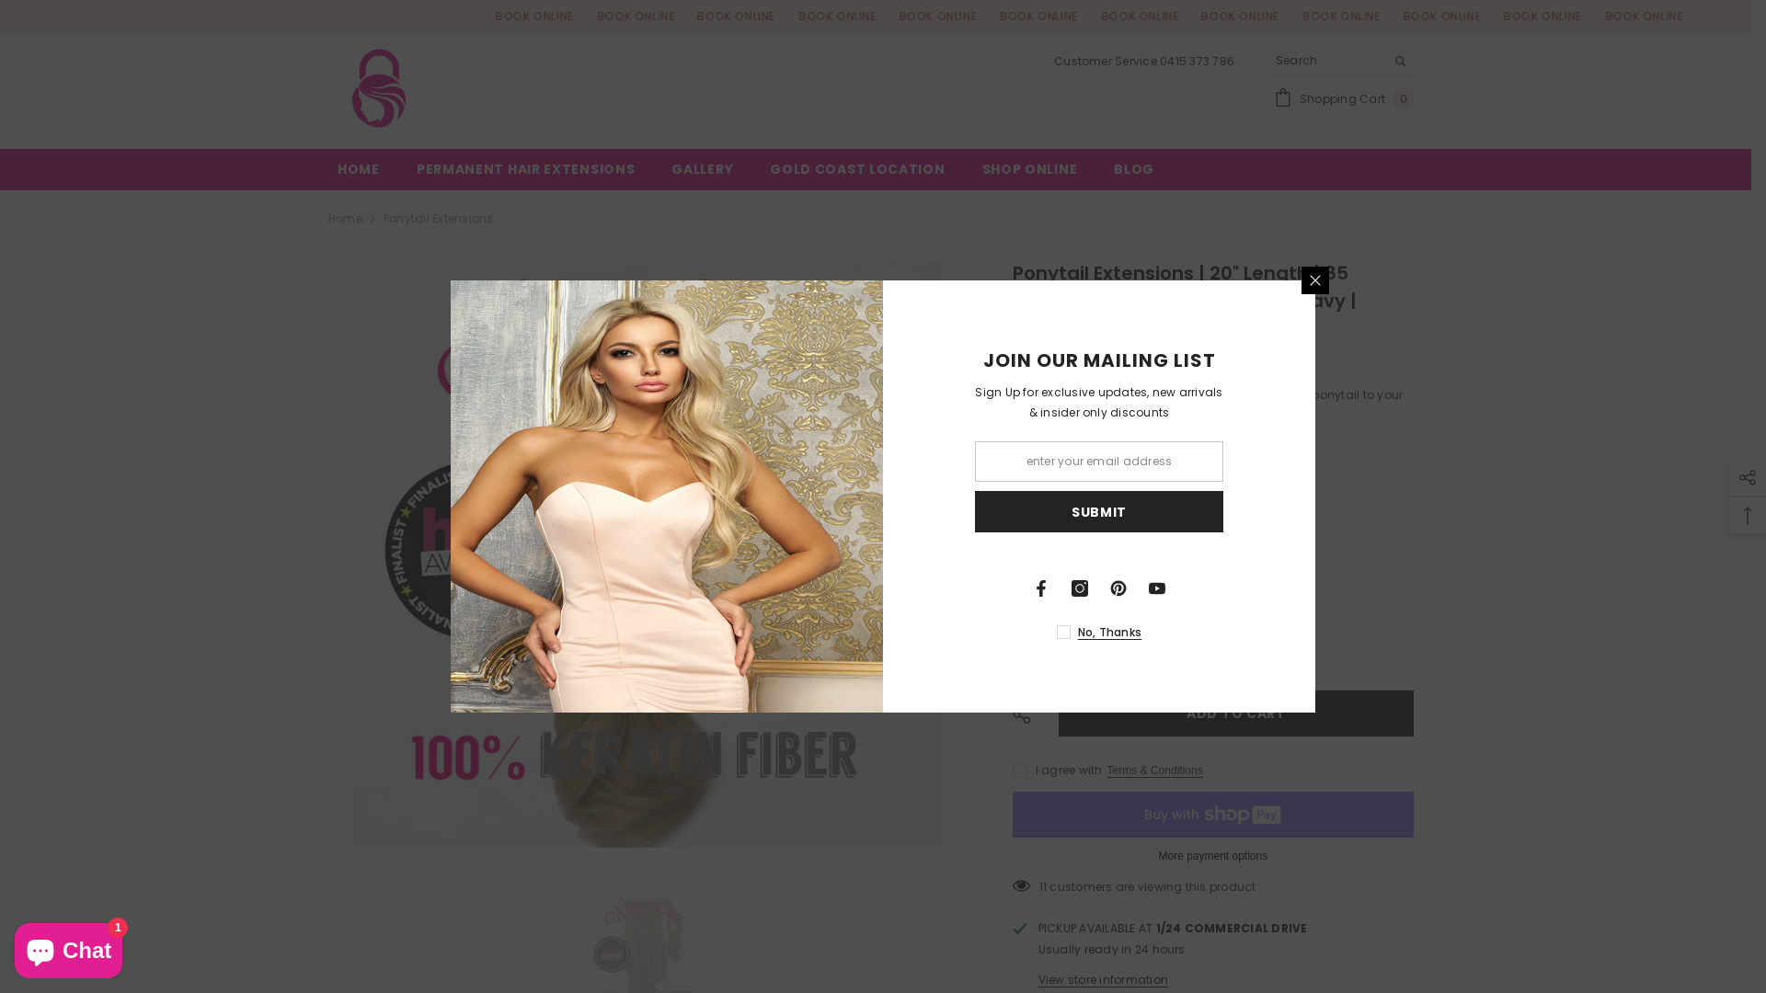 This screenshot has height=993, width=1766. Describe the element at coordinates (346, 219) in the screenshot. I see `Home` at that location.